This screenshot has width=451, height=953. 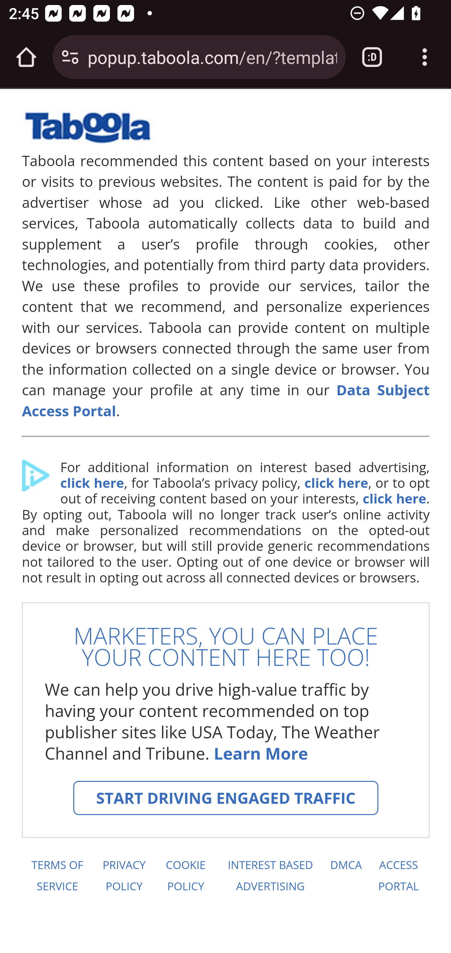 What do you see at coordinates (372, 57) in the screenshot?
I see `Switch or close tabs` at bounding box center [372, 57].